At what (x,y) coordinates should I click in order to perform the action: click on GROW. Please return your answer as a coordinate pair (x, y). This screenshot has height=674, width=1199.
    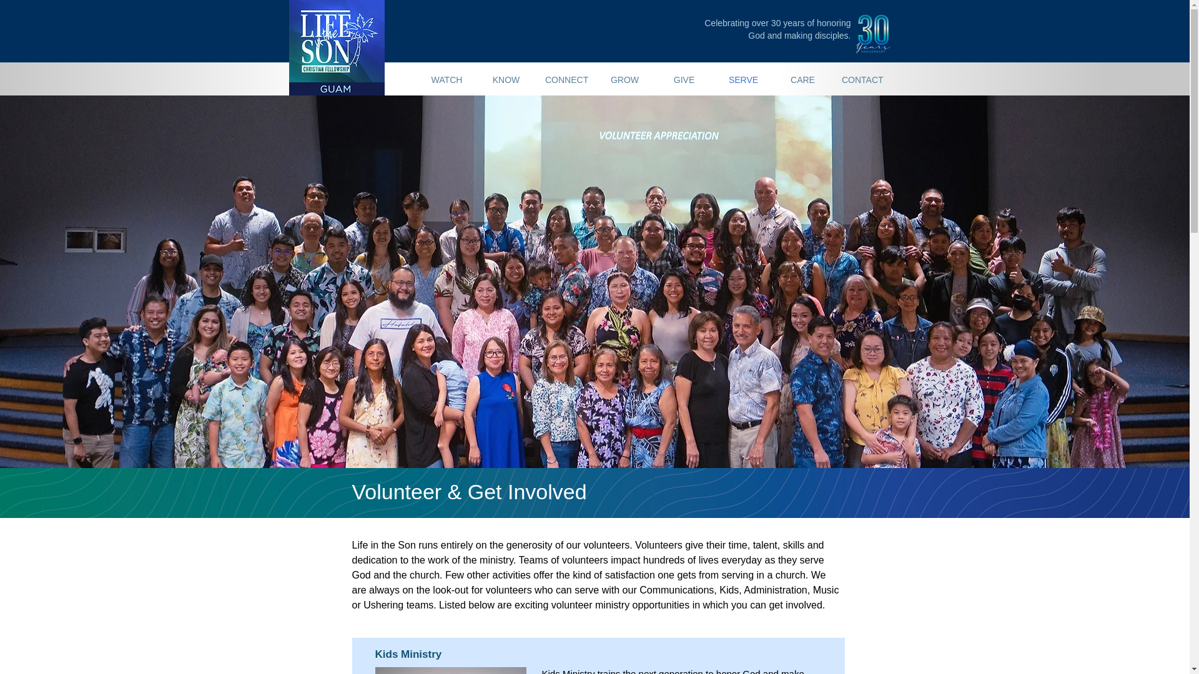
    Looking at the image, I should click on (624, 80).